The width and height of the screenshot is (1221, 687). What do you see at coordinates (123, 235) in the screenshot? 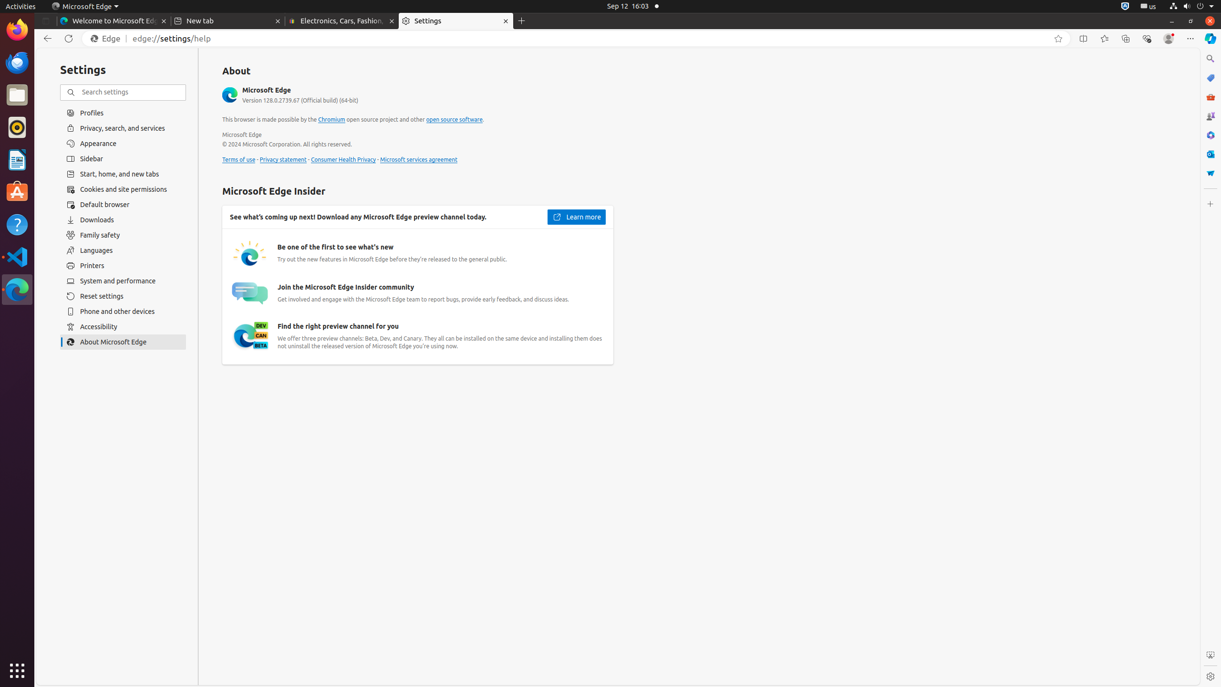
I see `Family safety` at bounding box center [123, 235].